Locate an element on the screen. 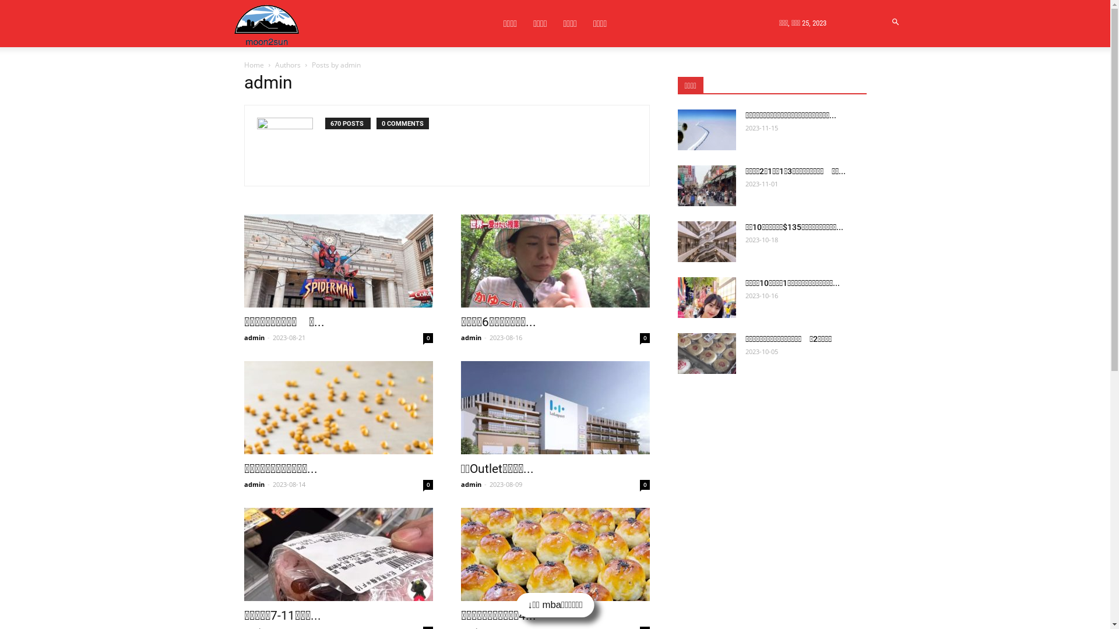 This screenshot has width=1119, height=629. Home is located at coordinates (254, 65).